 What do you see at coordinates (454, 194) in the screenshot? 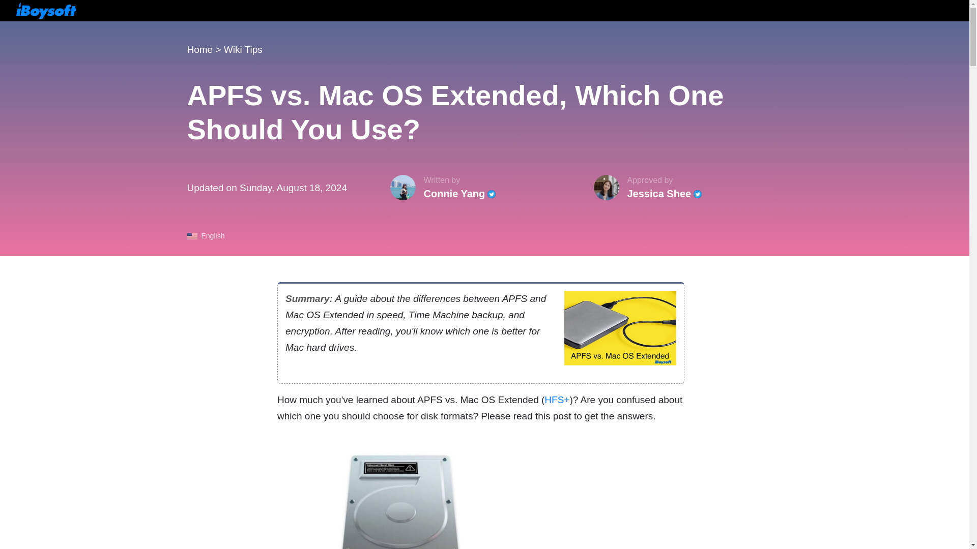
I see `Connie Yang` at bounding box center [454, 194].